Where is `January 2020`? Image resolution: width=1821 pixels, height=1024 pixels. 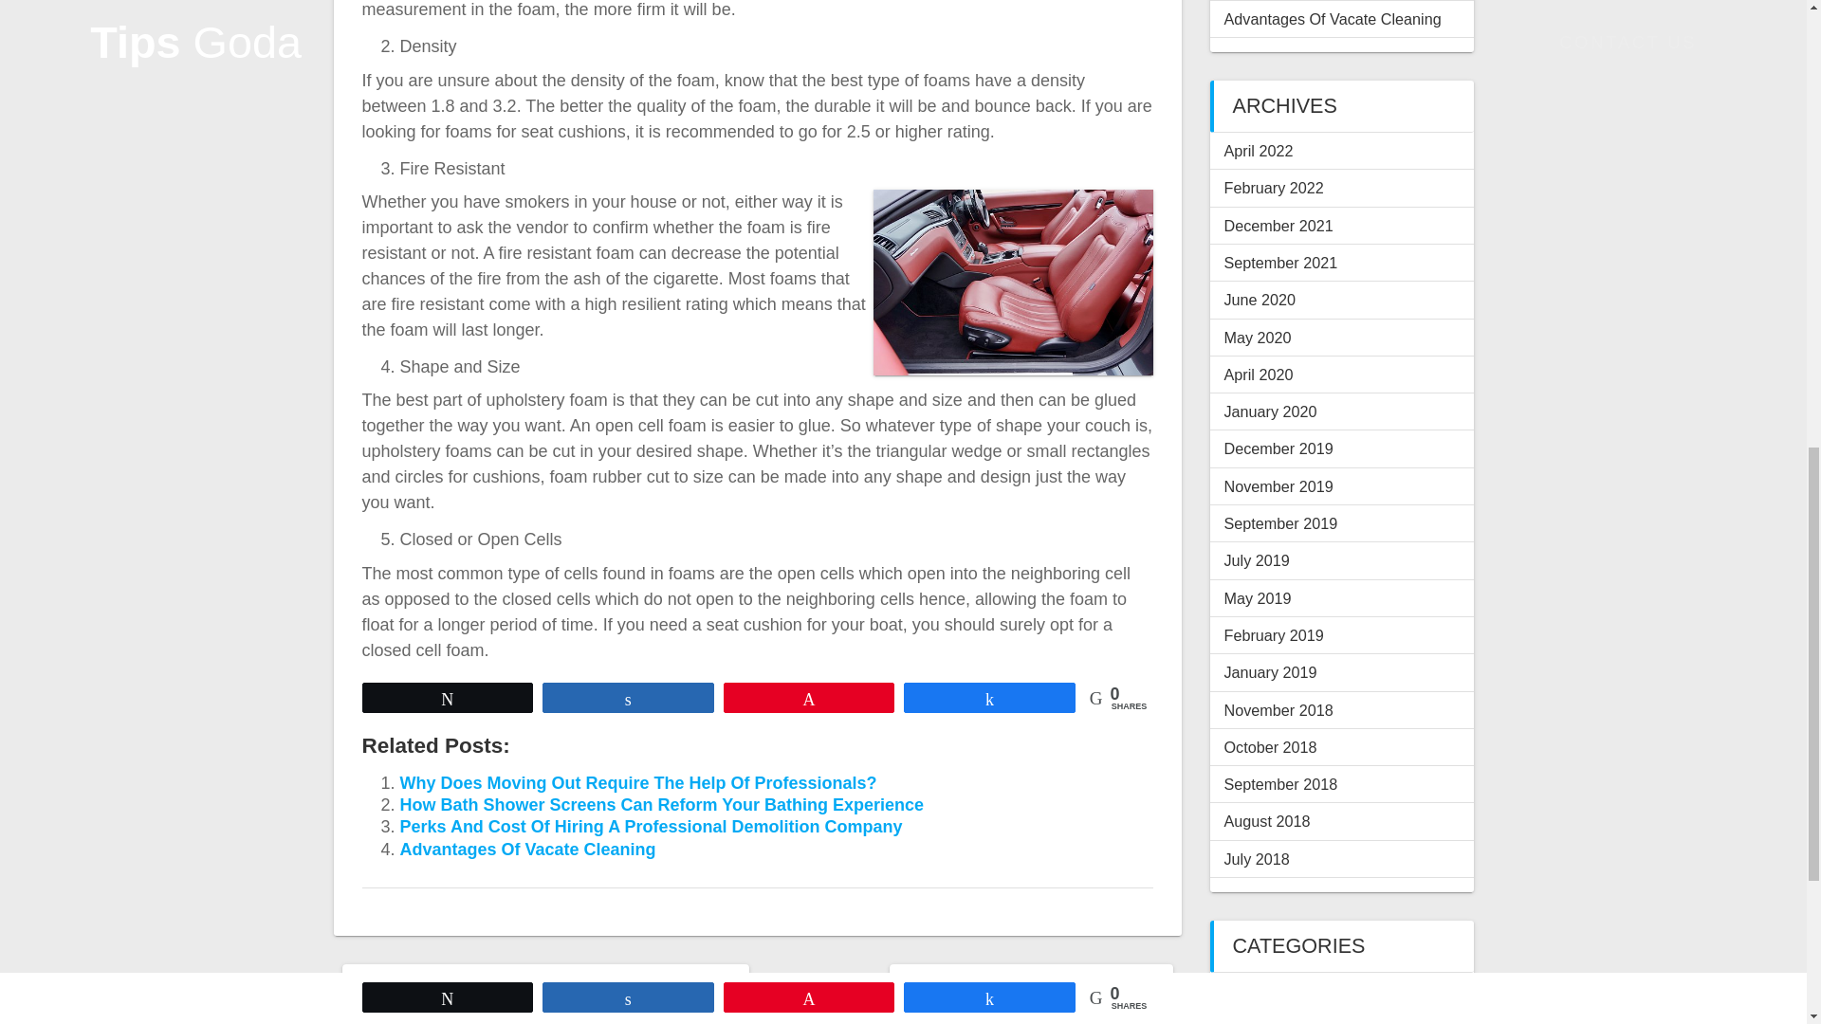
January 2020 is located at coordinates (1270, 411).